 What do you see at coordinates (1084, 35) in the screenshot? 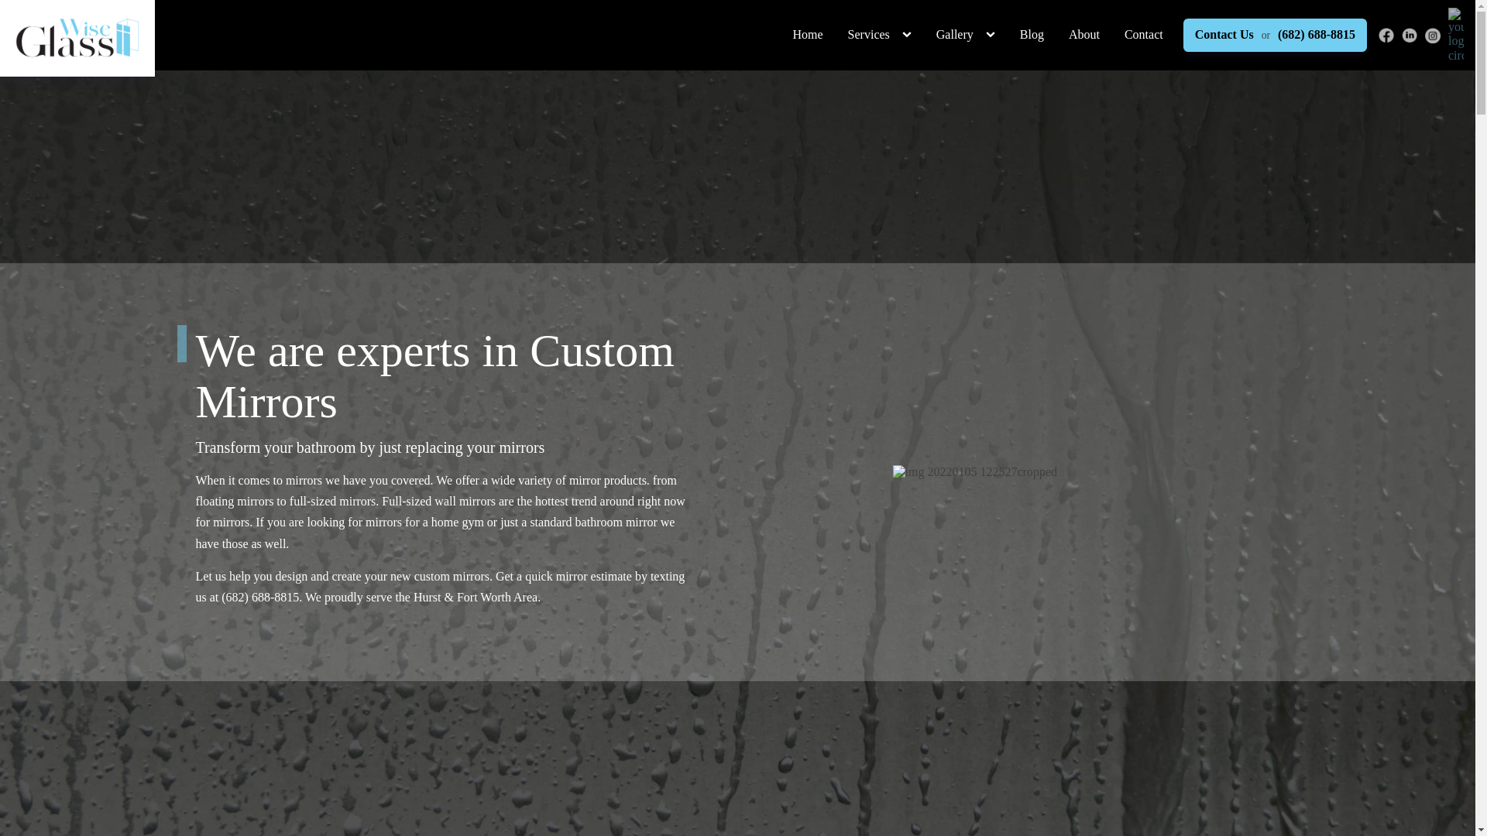
I see `About` at bounding box center [1084, 35].